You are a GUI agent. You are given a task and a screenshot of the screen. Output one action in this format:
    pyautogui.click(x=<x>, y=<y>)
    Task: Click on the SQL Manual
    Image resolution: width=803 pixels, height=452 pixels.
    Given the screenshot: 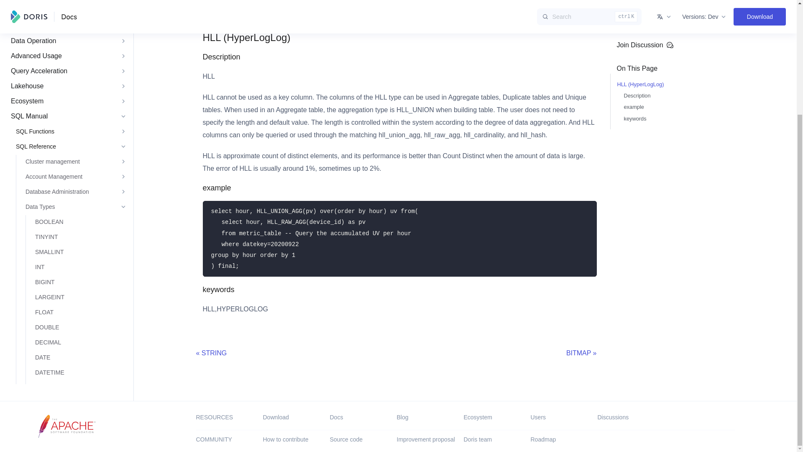 What is the action you would take?
    pyautogui.click(x=67, y=36)
    